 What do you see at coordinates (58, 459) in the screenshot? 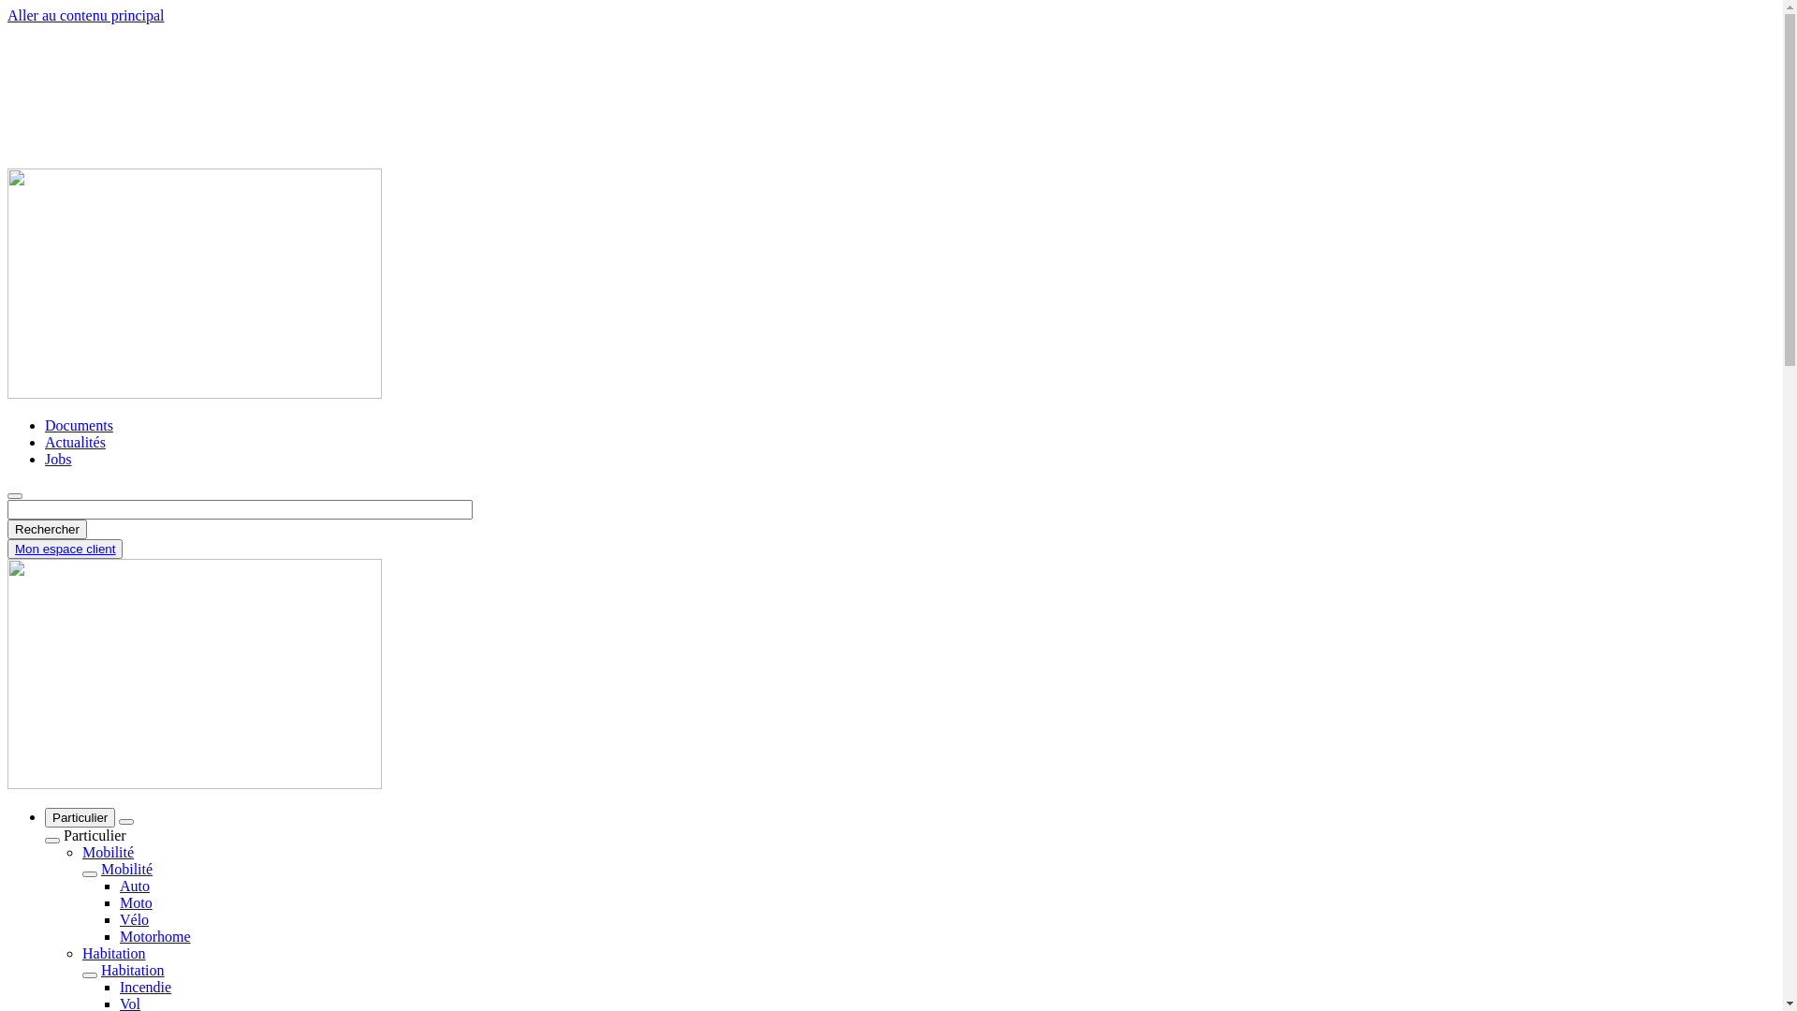
I see `Jobs` at bounding box center [58, 459].